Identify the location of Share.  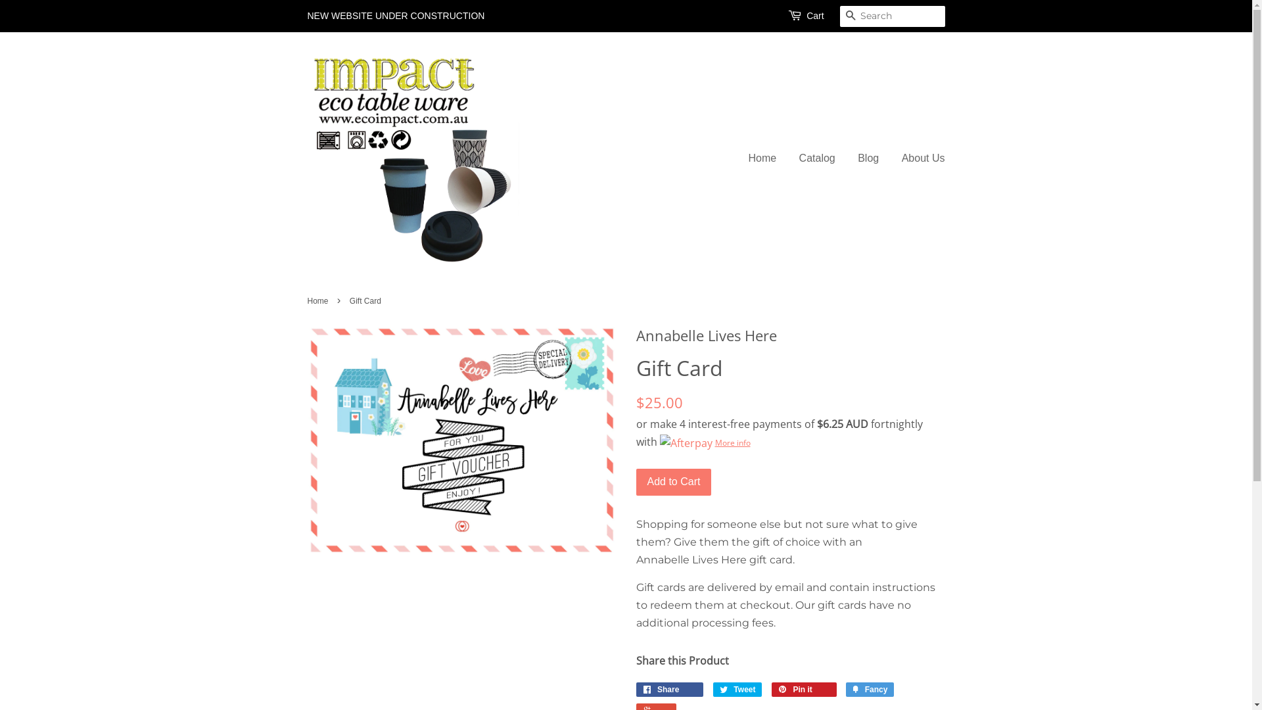
(670, 690).